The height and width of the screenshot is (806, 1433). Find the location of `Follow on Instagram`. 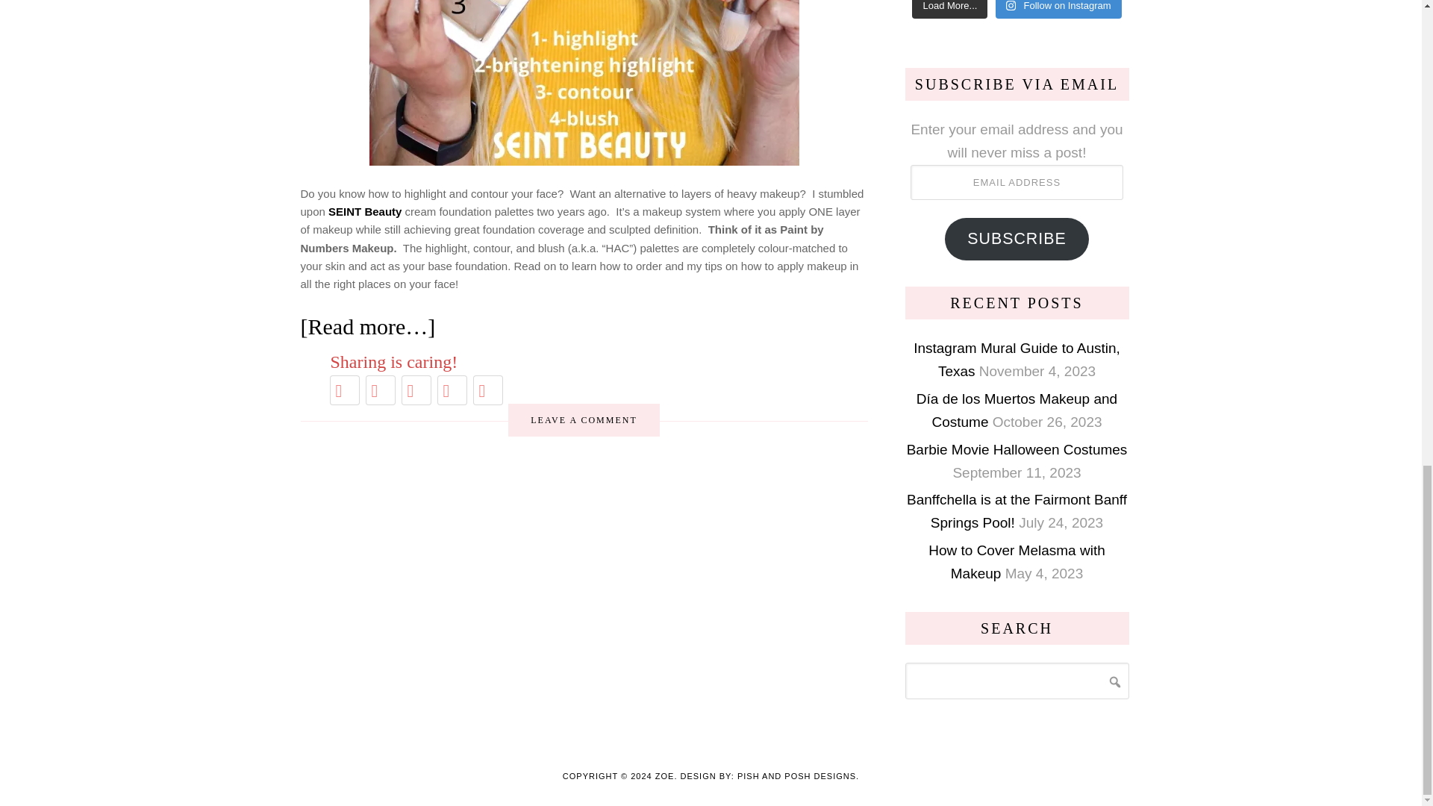

Follow on Instagram is located at coordinates (1058, 9).